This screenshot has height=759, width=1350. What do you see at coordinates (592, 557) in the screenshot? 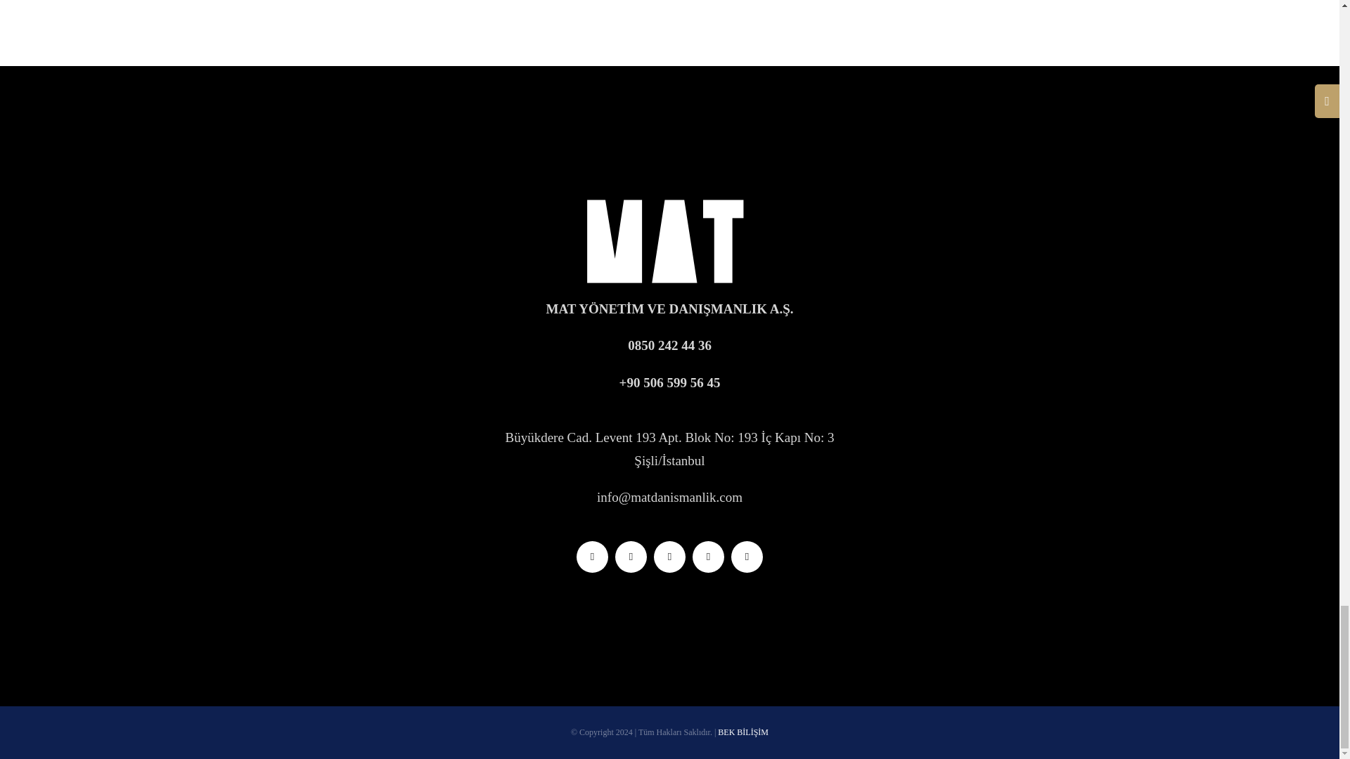
I see `Twitter` at bounding box center [592, 557].